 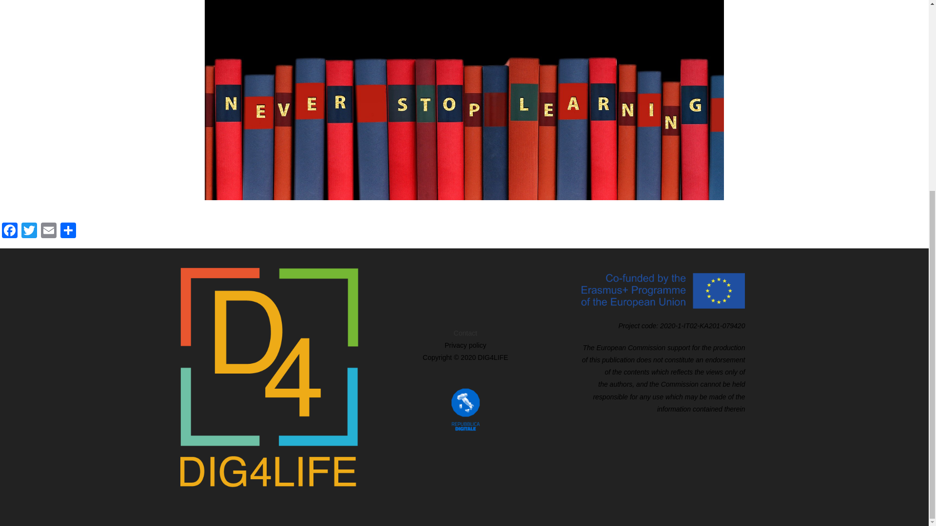 I want to click on Facebook, so click(x=10, y=231).